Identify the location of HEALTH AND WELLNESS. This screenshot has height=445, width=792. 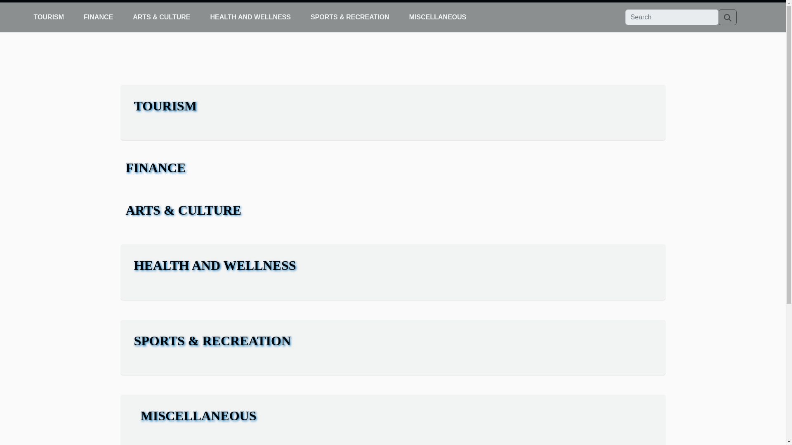
(250, 17).